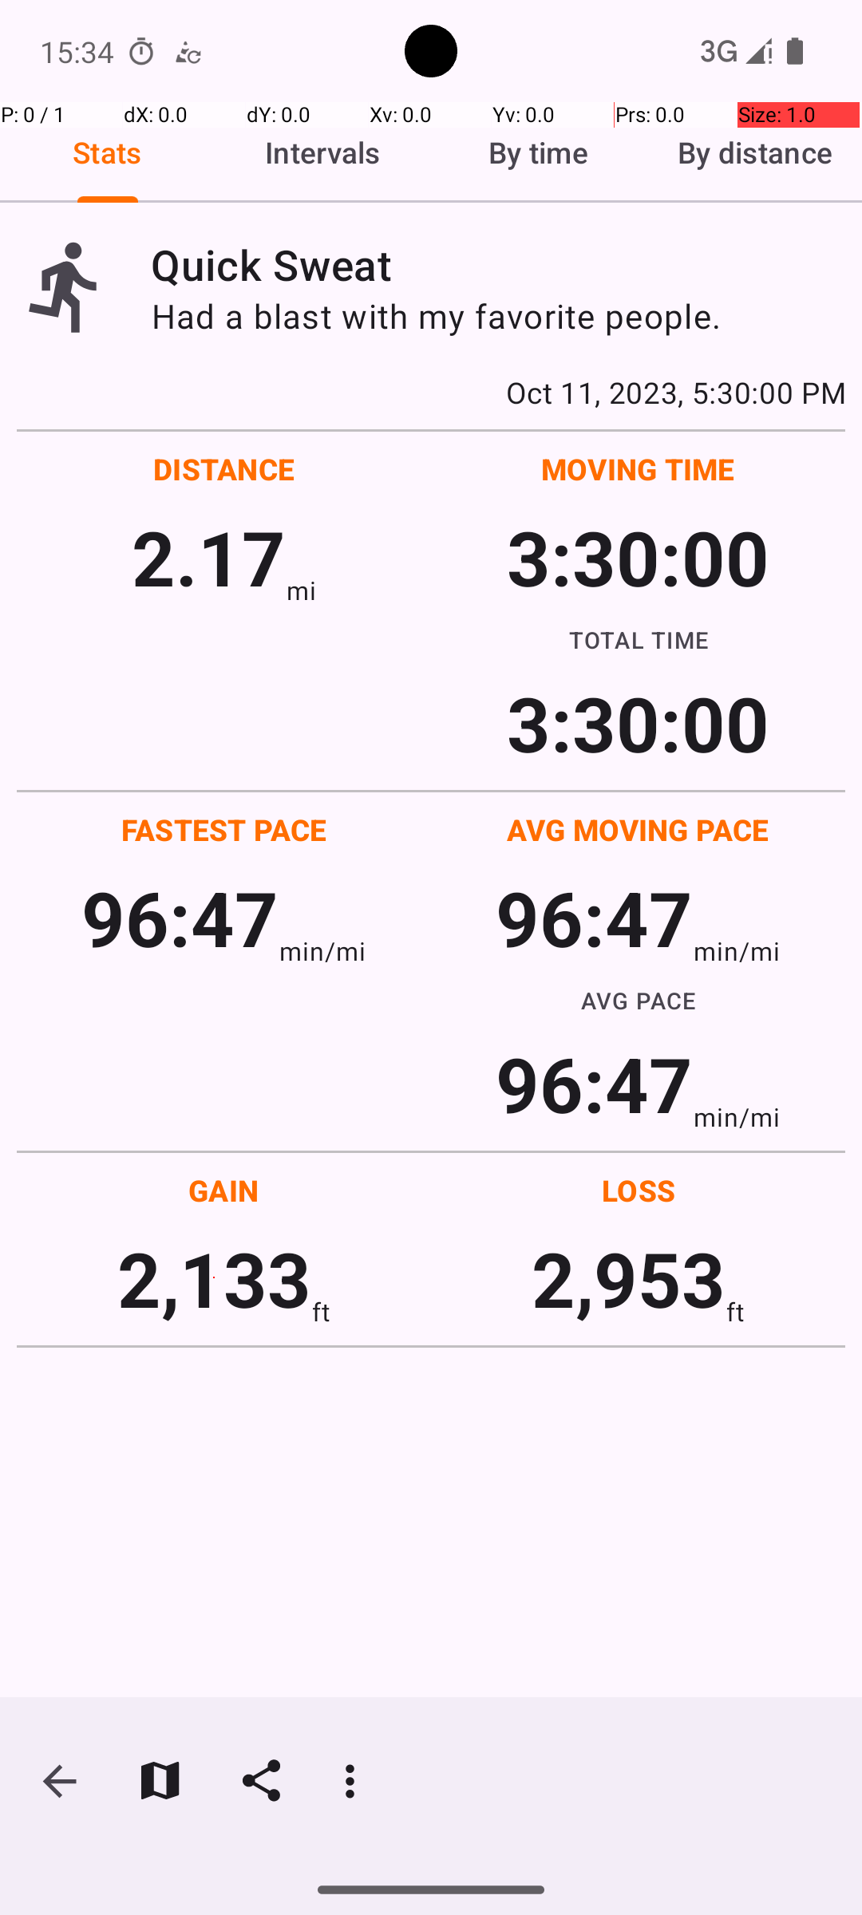 This screenshot has width=862, height=1915. What do you see at coordinates (498, 316) in the screenshot?
I see `Had a blast with my favorite people.` at bounding box center [498, 316].